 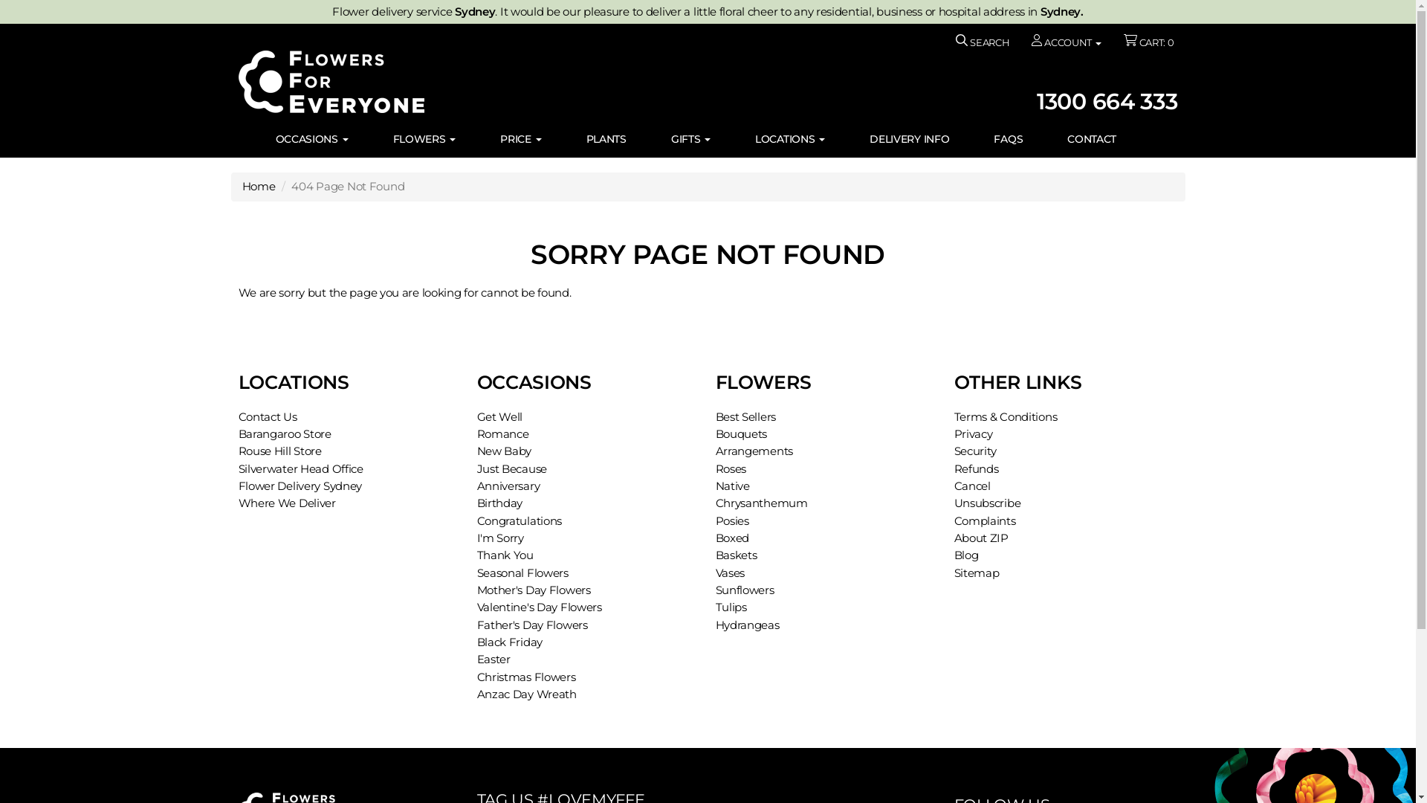 I want to click on Silverwater Head Office, so click(x=300, y=469).